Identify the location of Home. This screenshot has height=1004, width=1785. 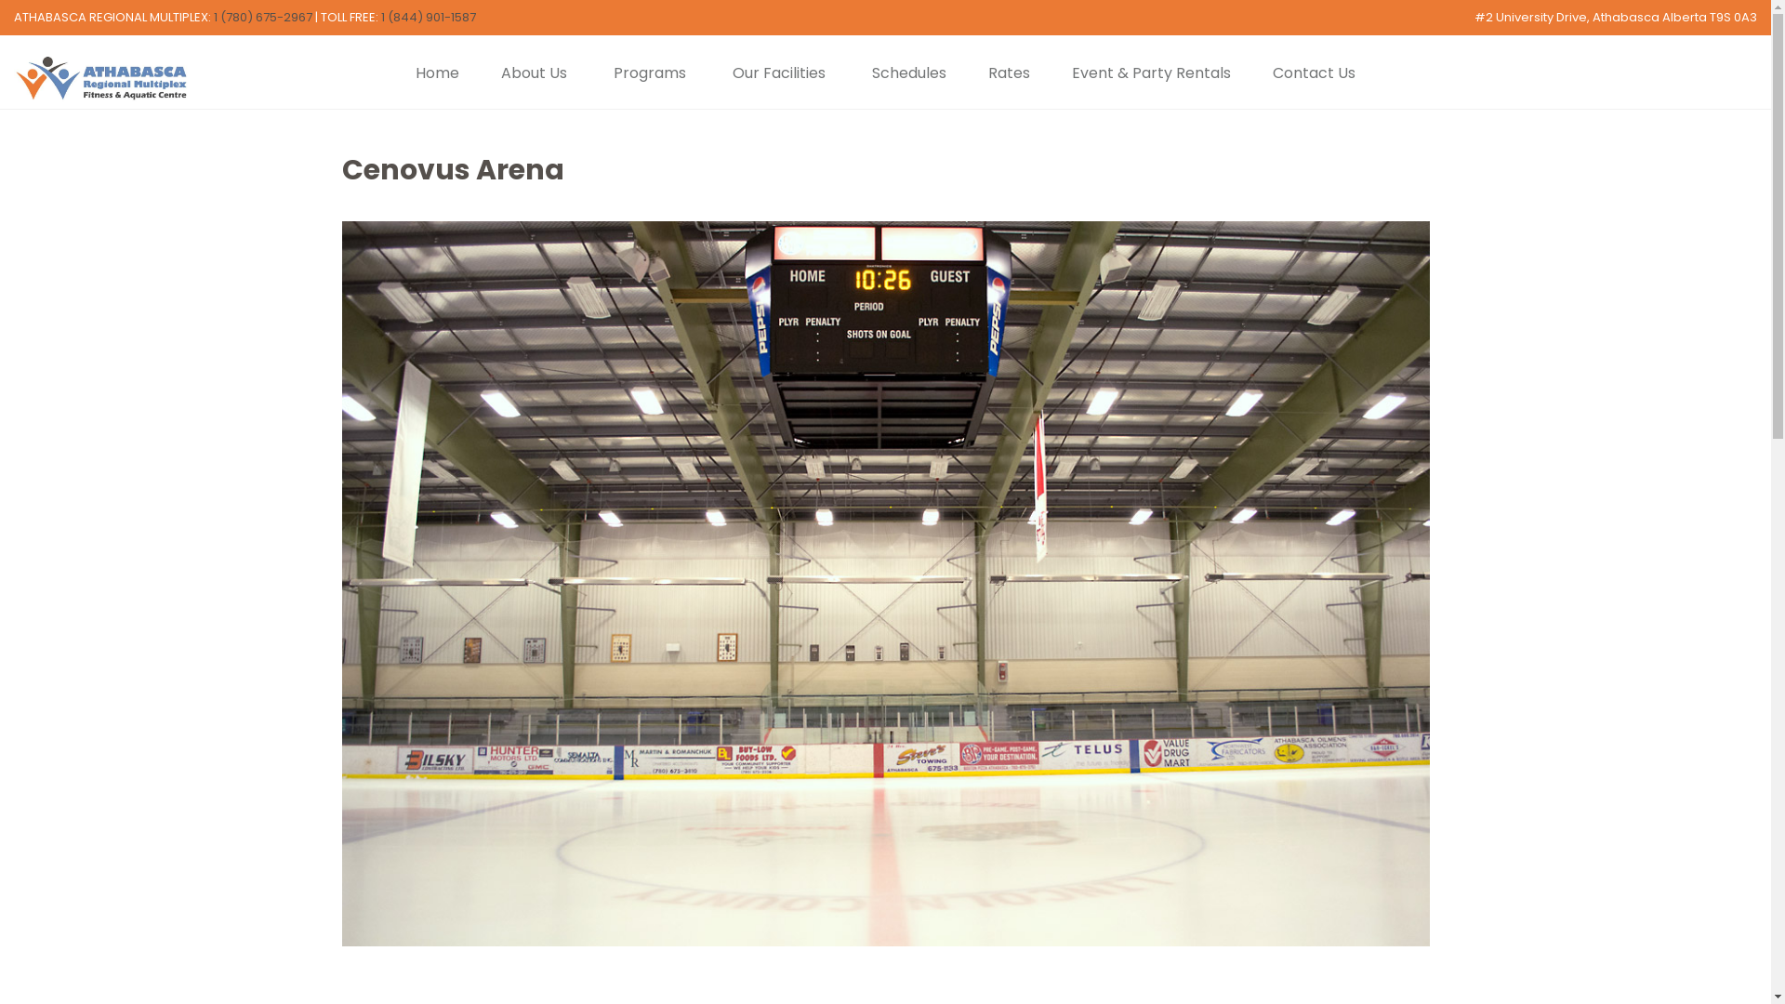
(437, 73).